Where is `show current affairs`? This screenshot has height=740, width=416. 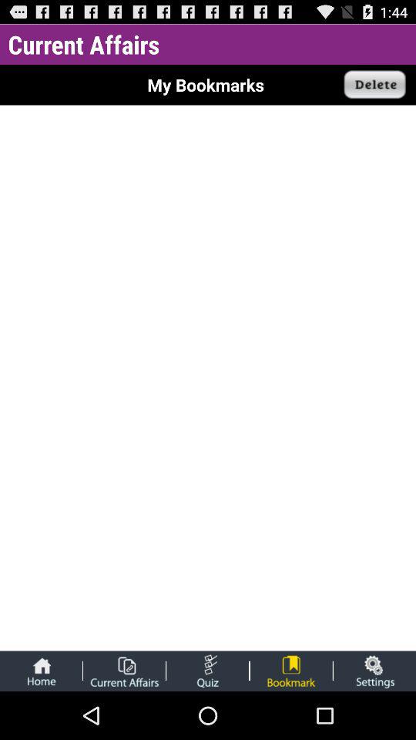 show current affairs is located at coordinates (124, 671).